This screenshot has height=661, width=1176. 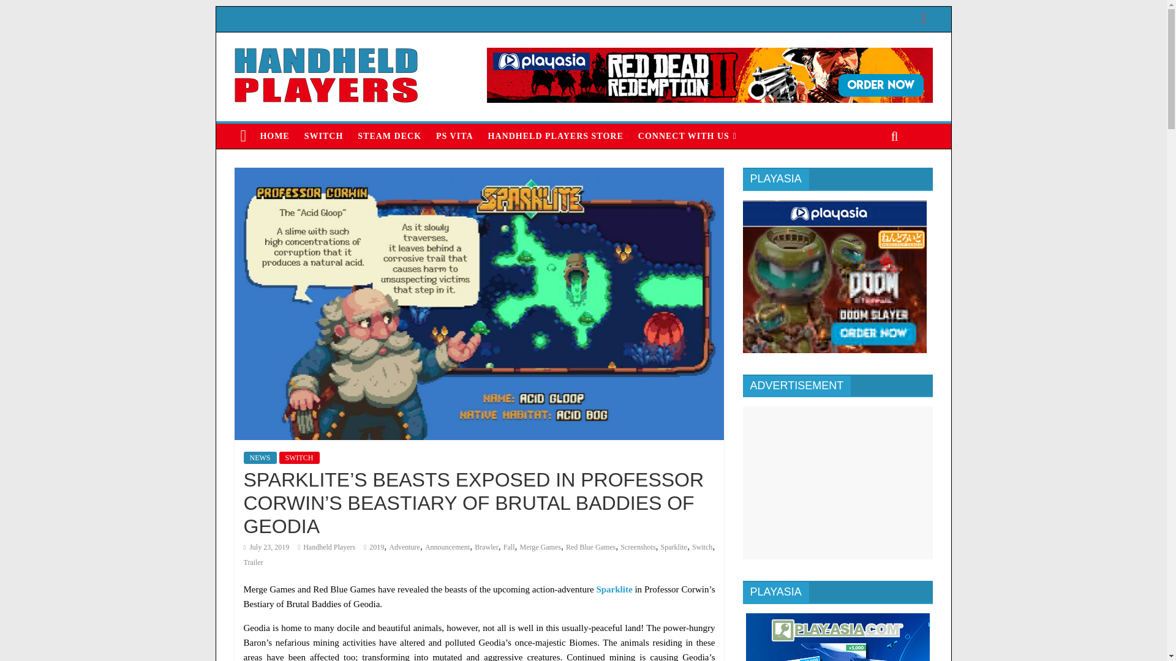 What do you see at coordinates (260, 458) in the screenshot?
I see `NEWS` at bounding box center [260, 458].